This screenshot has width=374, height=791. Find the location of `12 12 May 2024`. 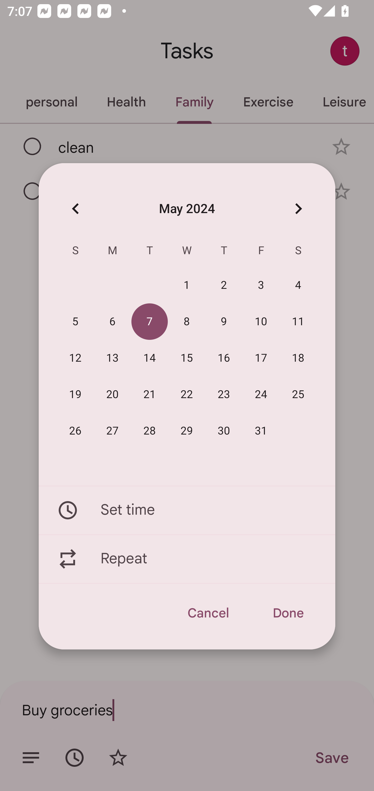

12 12 May 2024 is located at coordinates (75, 358).